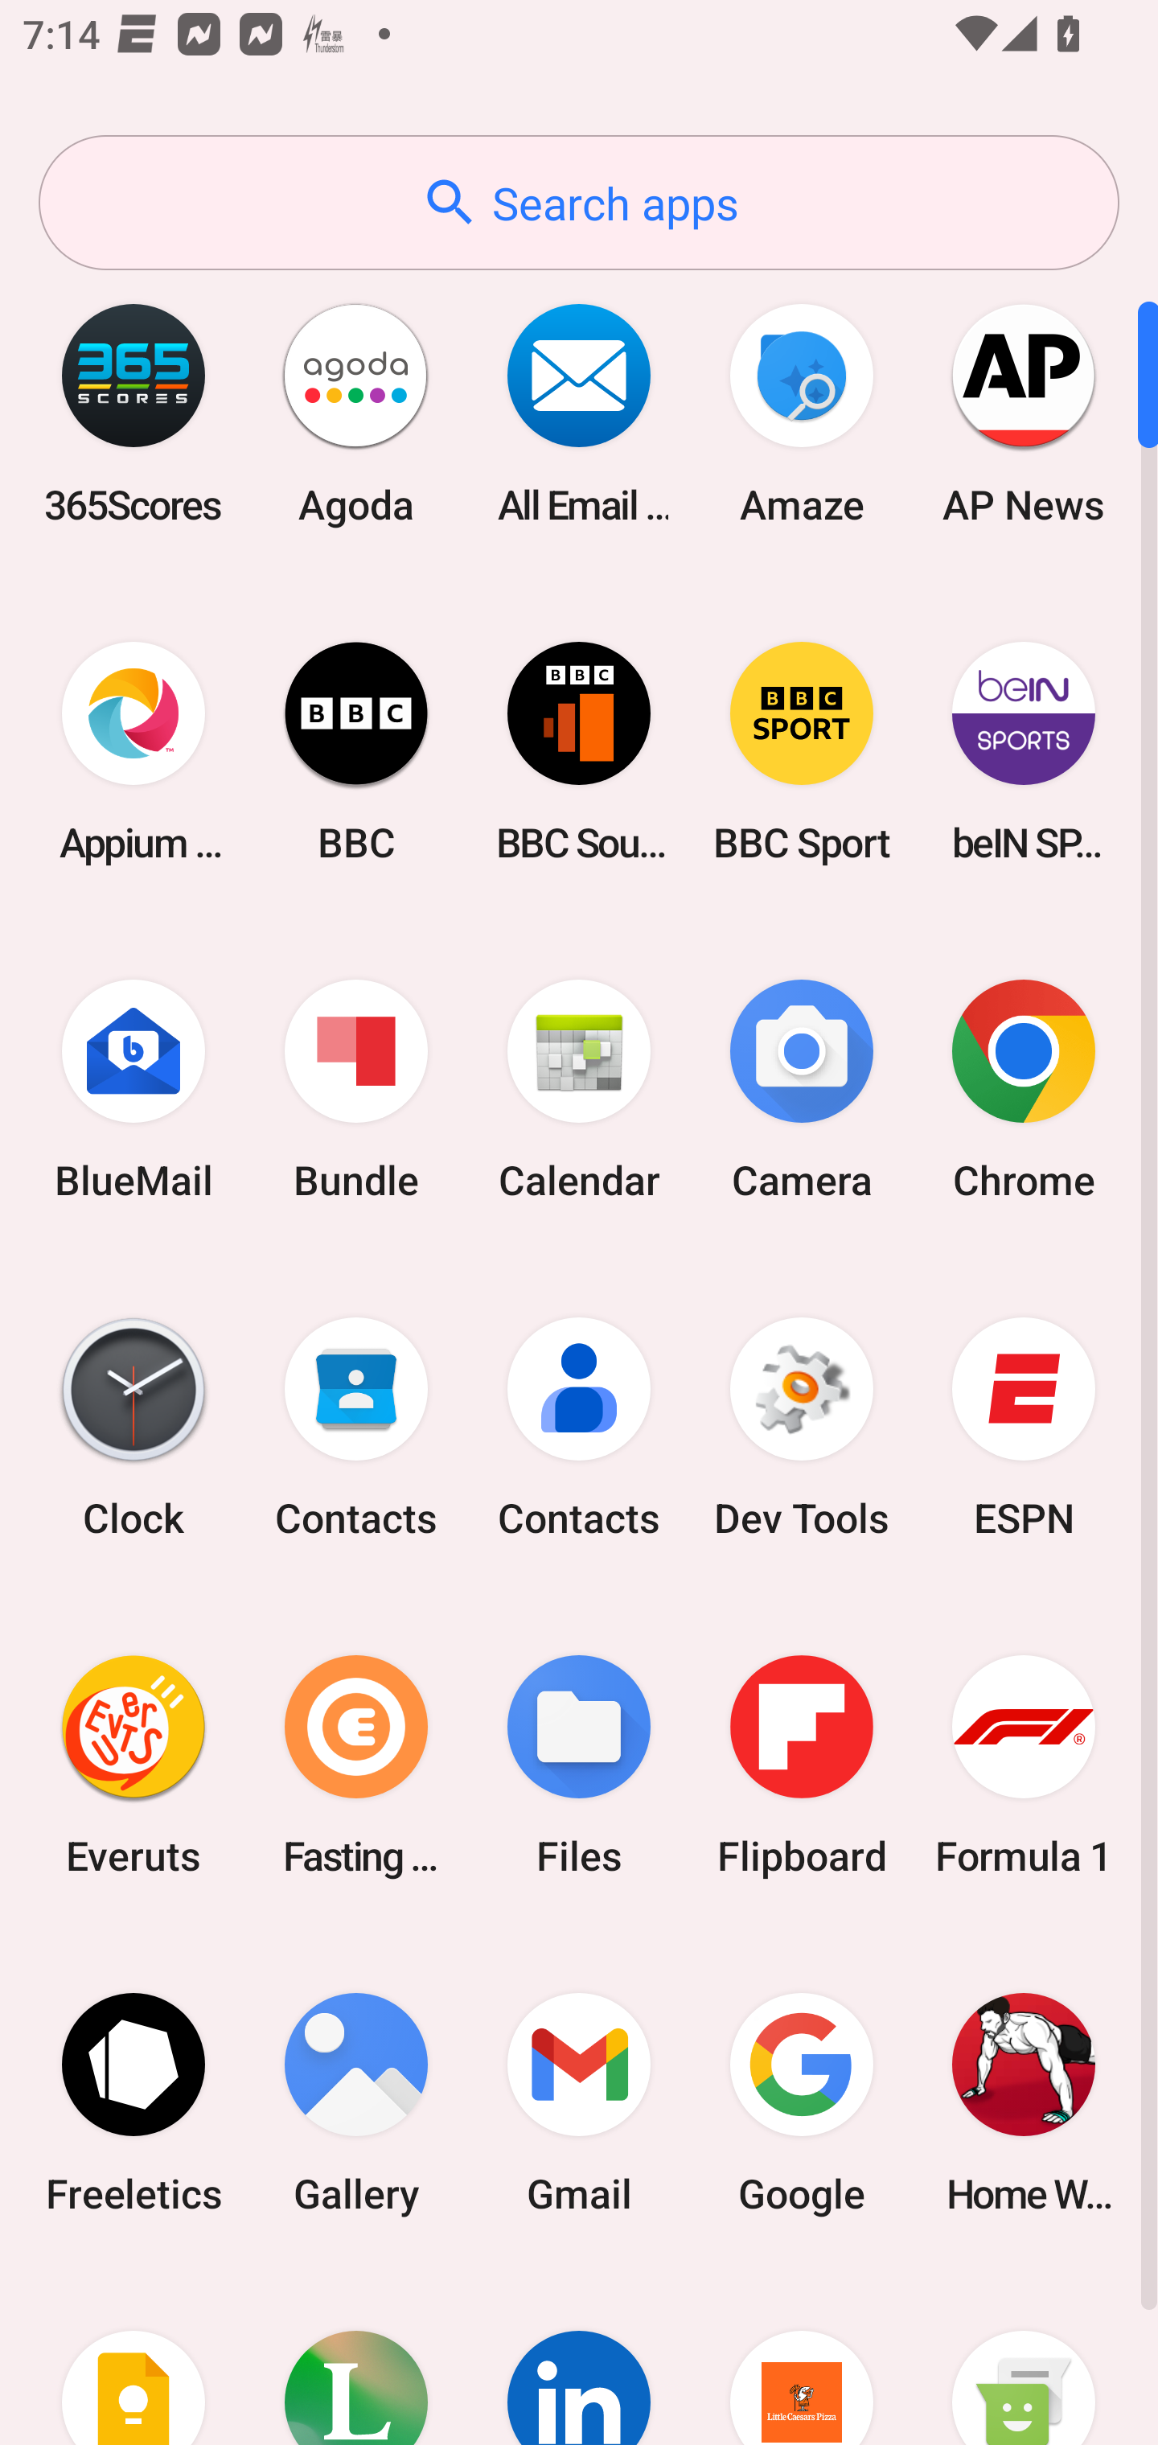 Image resolution: width=1158 pixels, height=2445 pixels. I want to click on 365Scores, so click(133, 413).